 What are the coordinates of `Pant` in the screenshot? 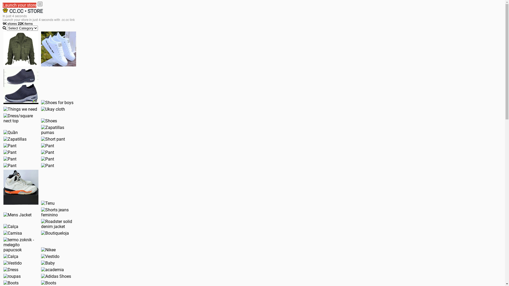 It's located at (48, 159).